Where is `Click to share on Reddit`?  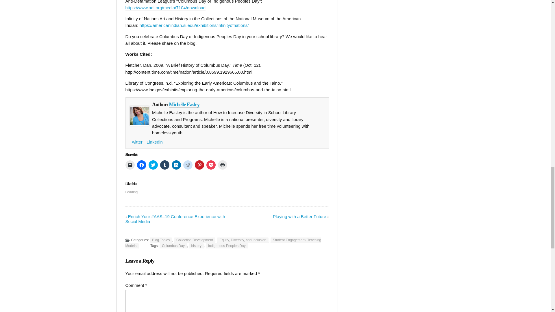
Click to share on Reddit is located at coordinates (188, 165).